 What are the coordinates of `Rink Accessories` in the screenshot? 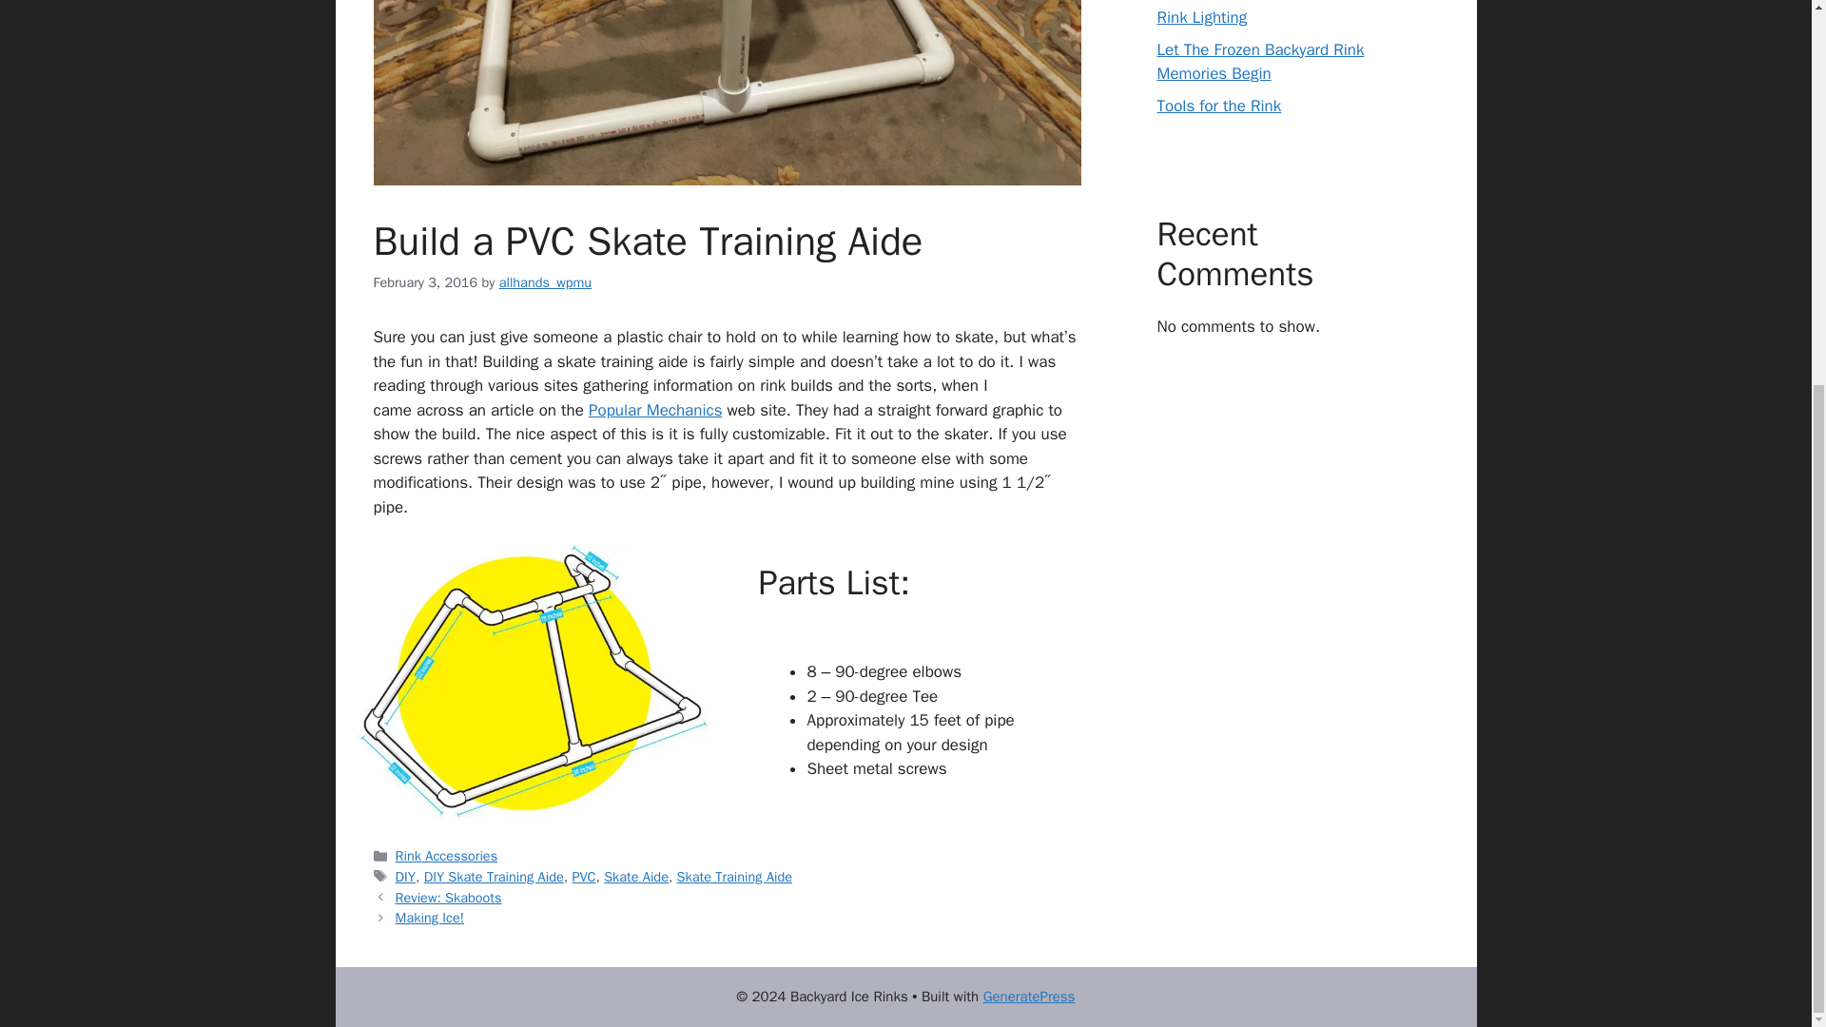 It's located at (447, 856).